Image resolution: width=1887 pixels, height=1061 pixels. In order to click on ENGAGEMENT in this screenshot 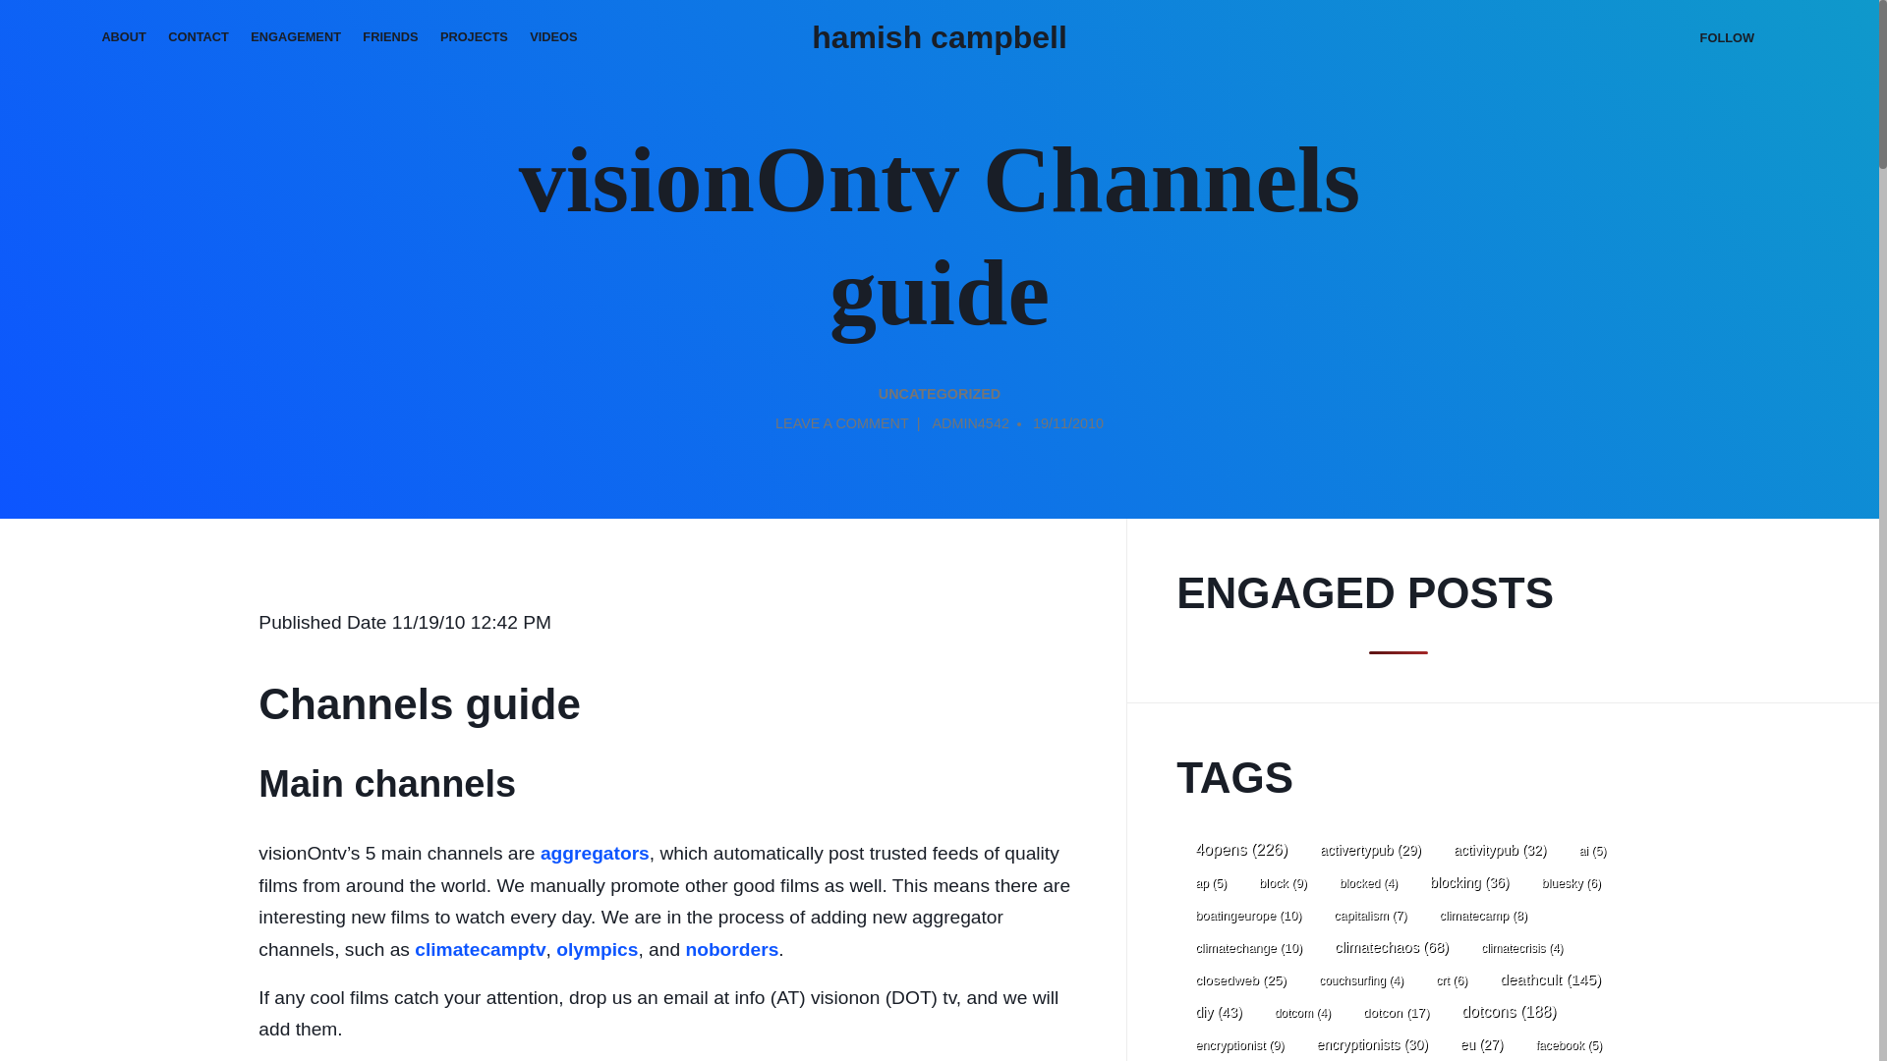, I will do `click(295, 37)`.